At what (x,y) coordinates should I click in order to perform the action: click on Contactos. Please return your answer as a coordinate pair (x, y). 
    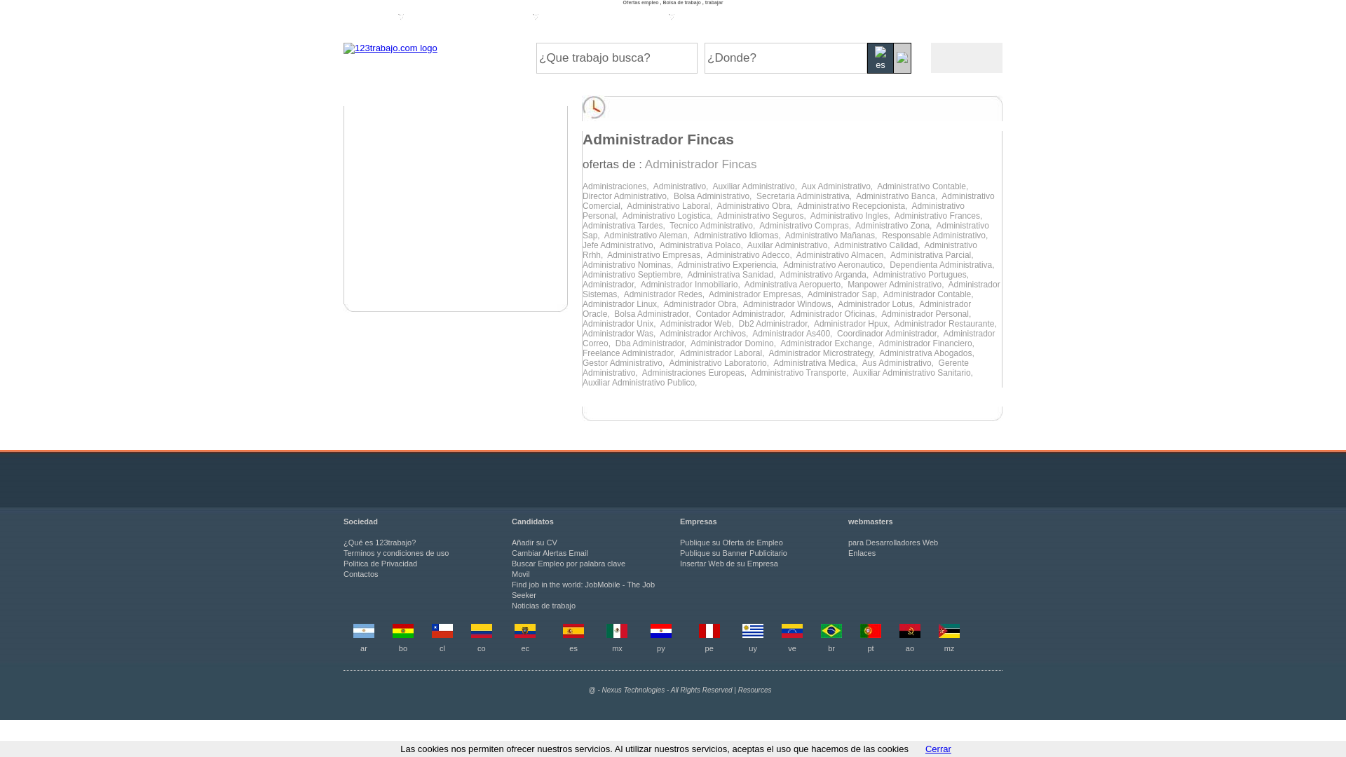
    Looking at the image, I should click on (360, 574).